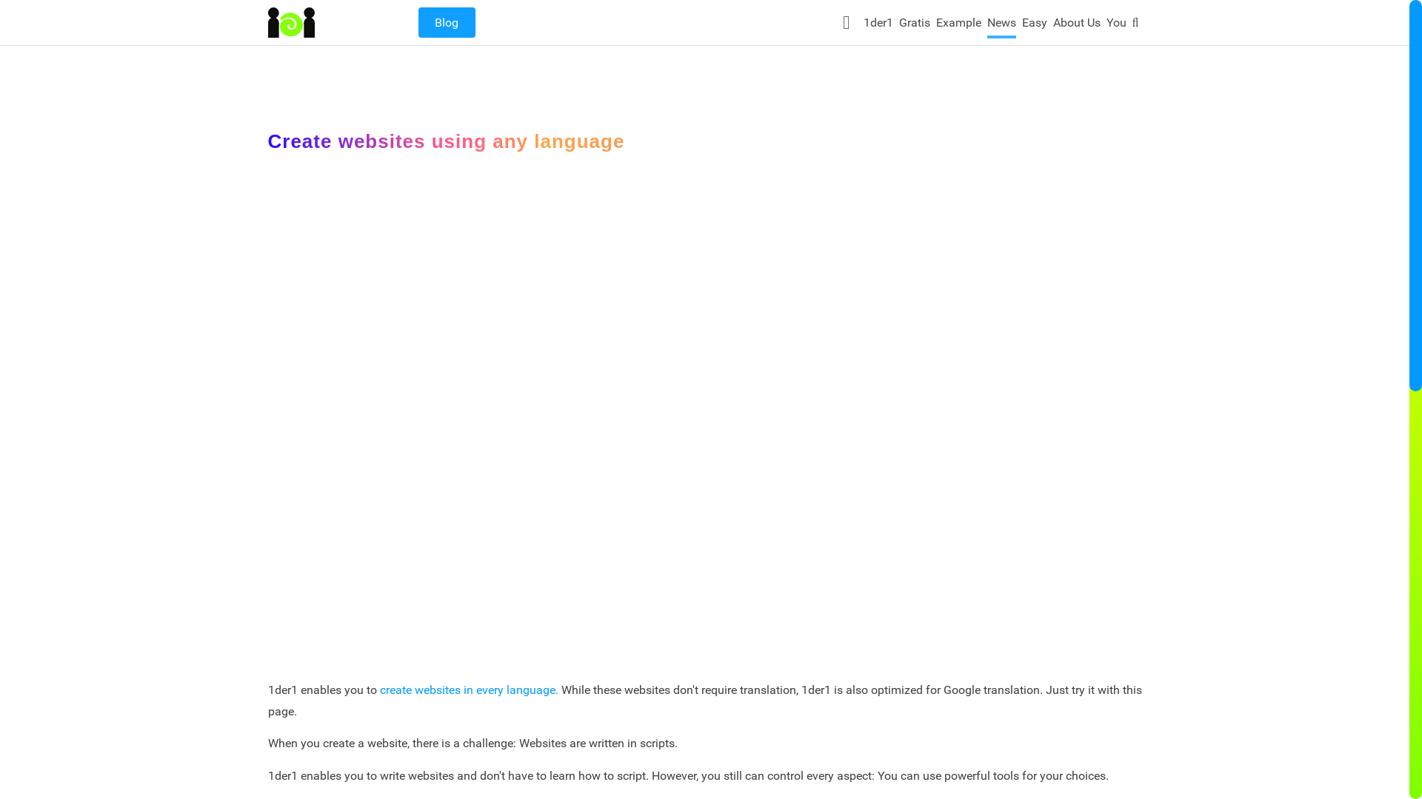 This screenshot has width=1422, height=799. What do you see at coordinates (1077, 26) in the screenshot?
I see `About Us` at bounding box center [1077, 26].